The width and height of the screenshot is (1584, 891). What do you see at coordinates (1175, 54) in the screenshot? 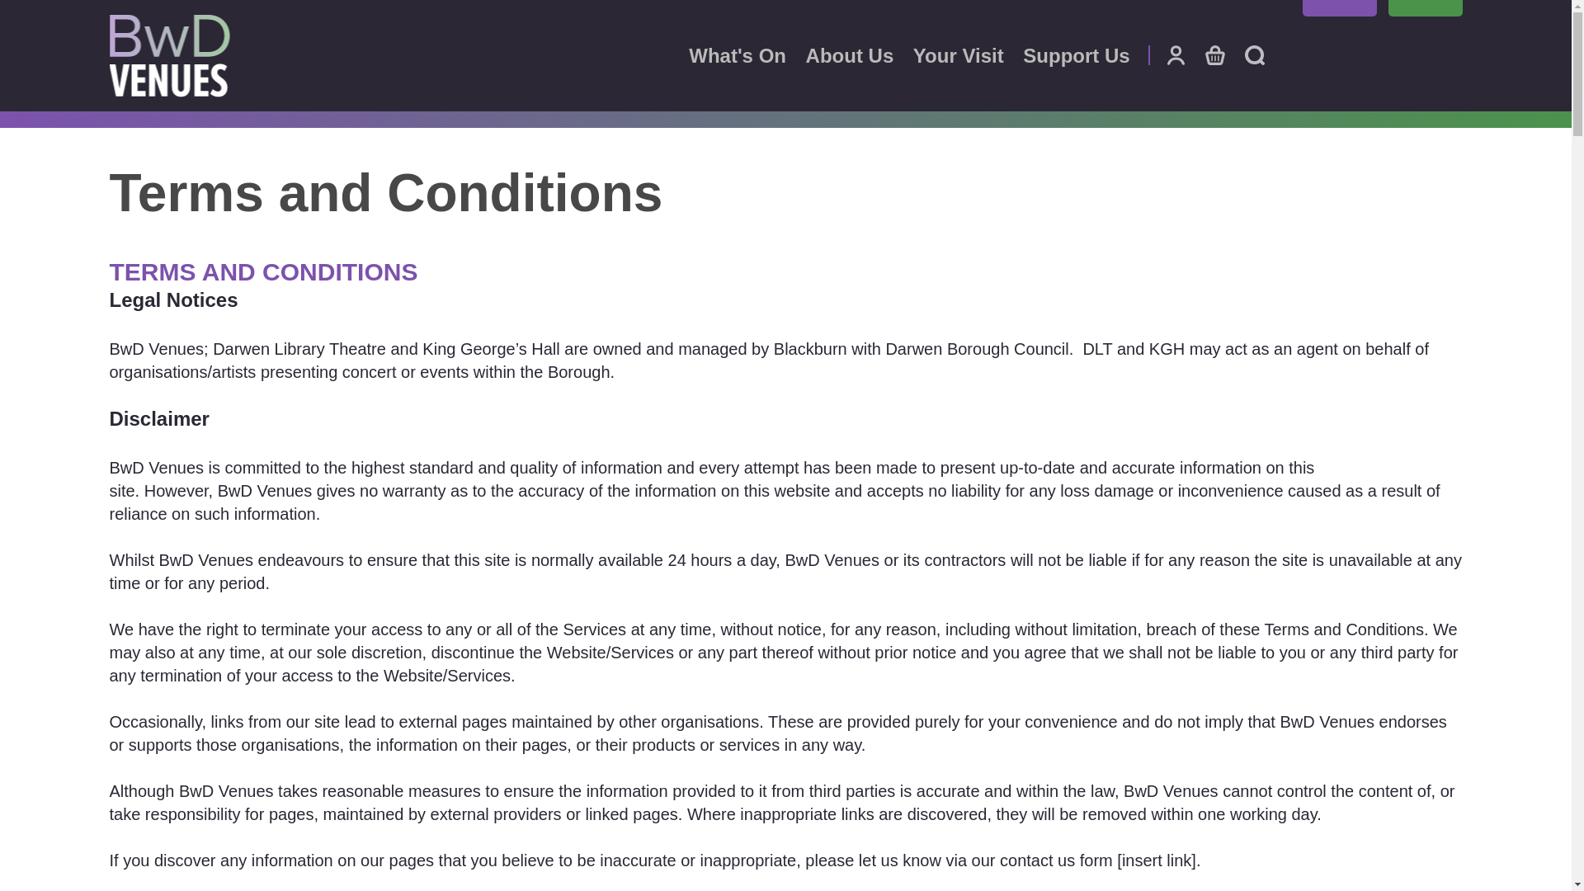
I see `Account` at bounding box center [1175, 54].